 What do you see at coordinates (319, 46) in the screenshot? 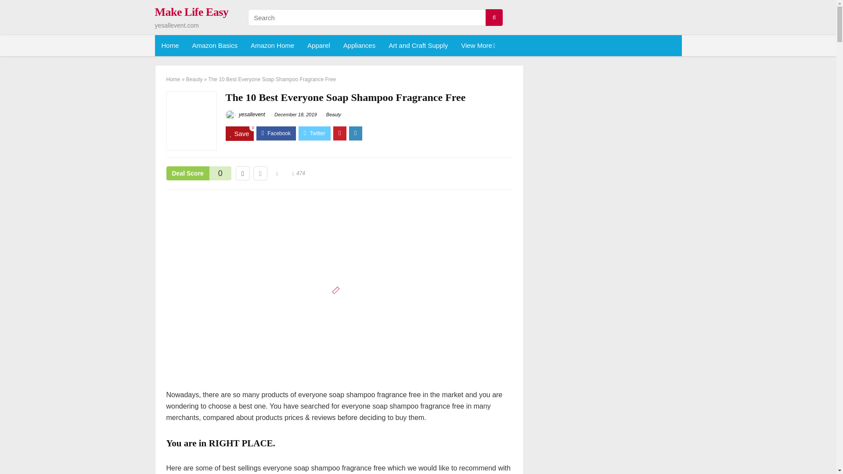
I see `Apparel` at bounding box center [319, 46].